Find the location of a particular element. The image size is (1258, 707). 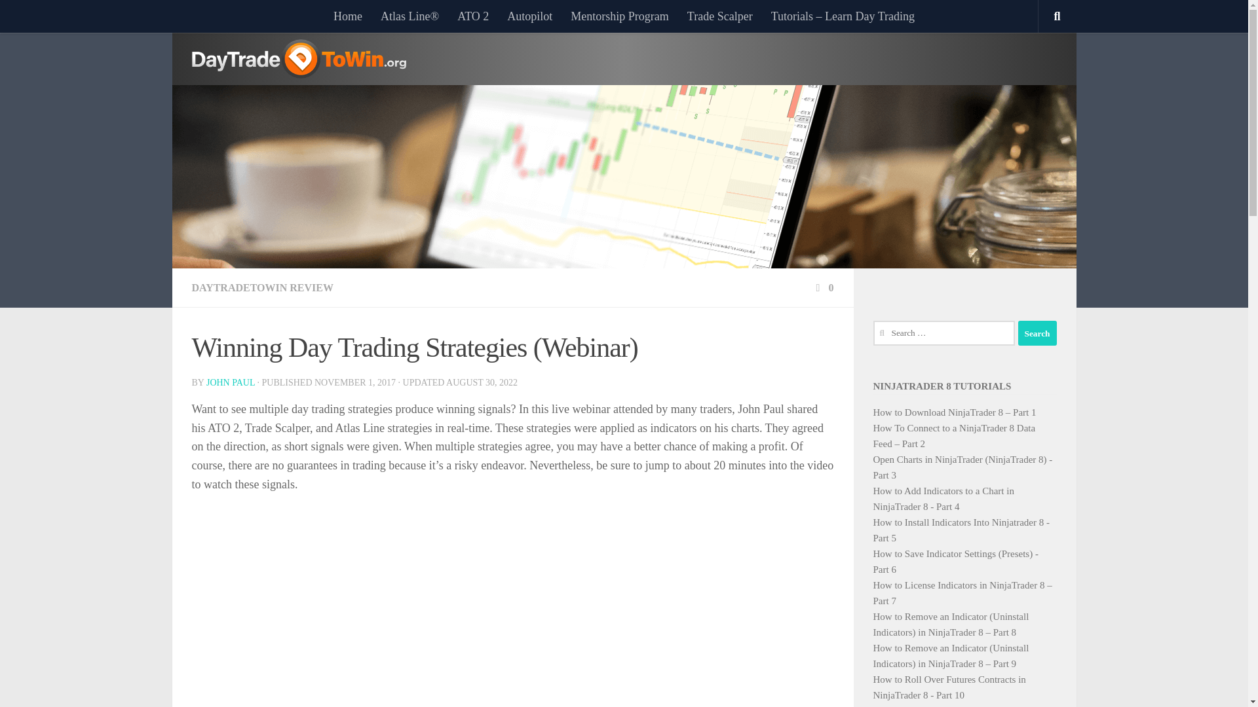

Autopilot is located at coordinates (529, 16).